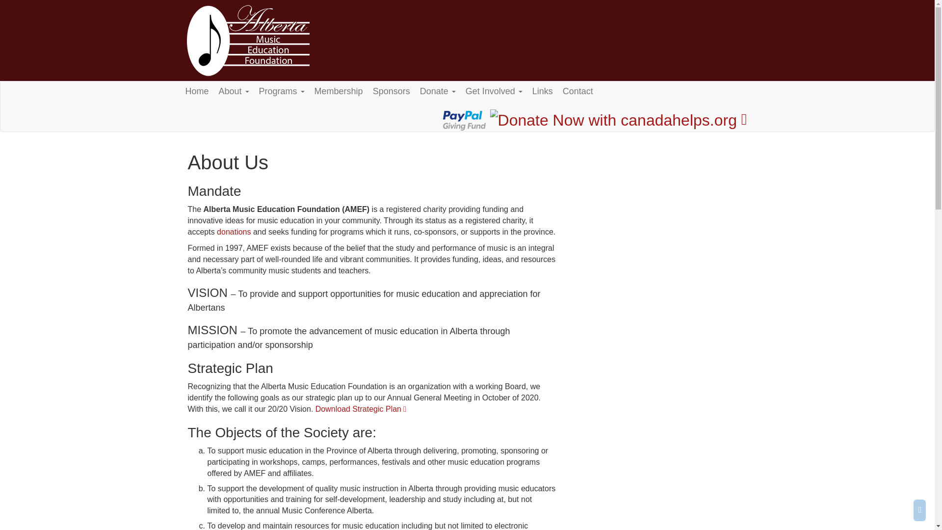 The height and width of the screenshot is (530, 942). Describe the element at coordinates (392, 91) in the screenshot. I see `Sponsors` at that location.